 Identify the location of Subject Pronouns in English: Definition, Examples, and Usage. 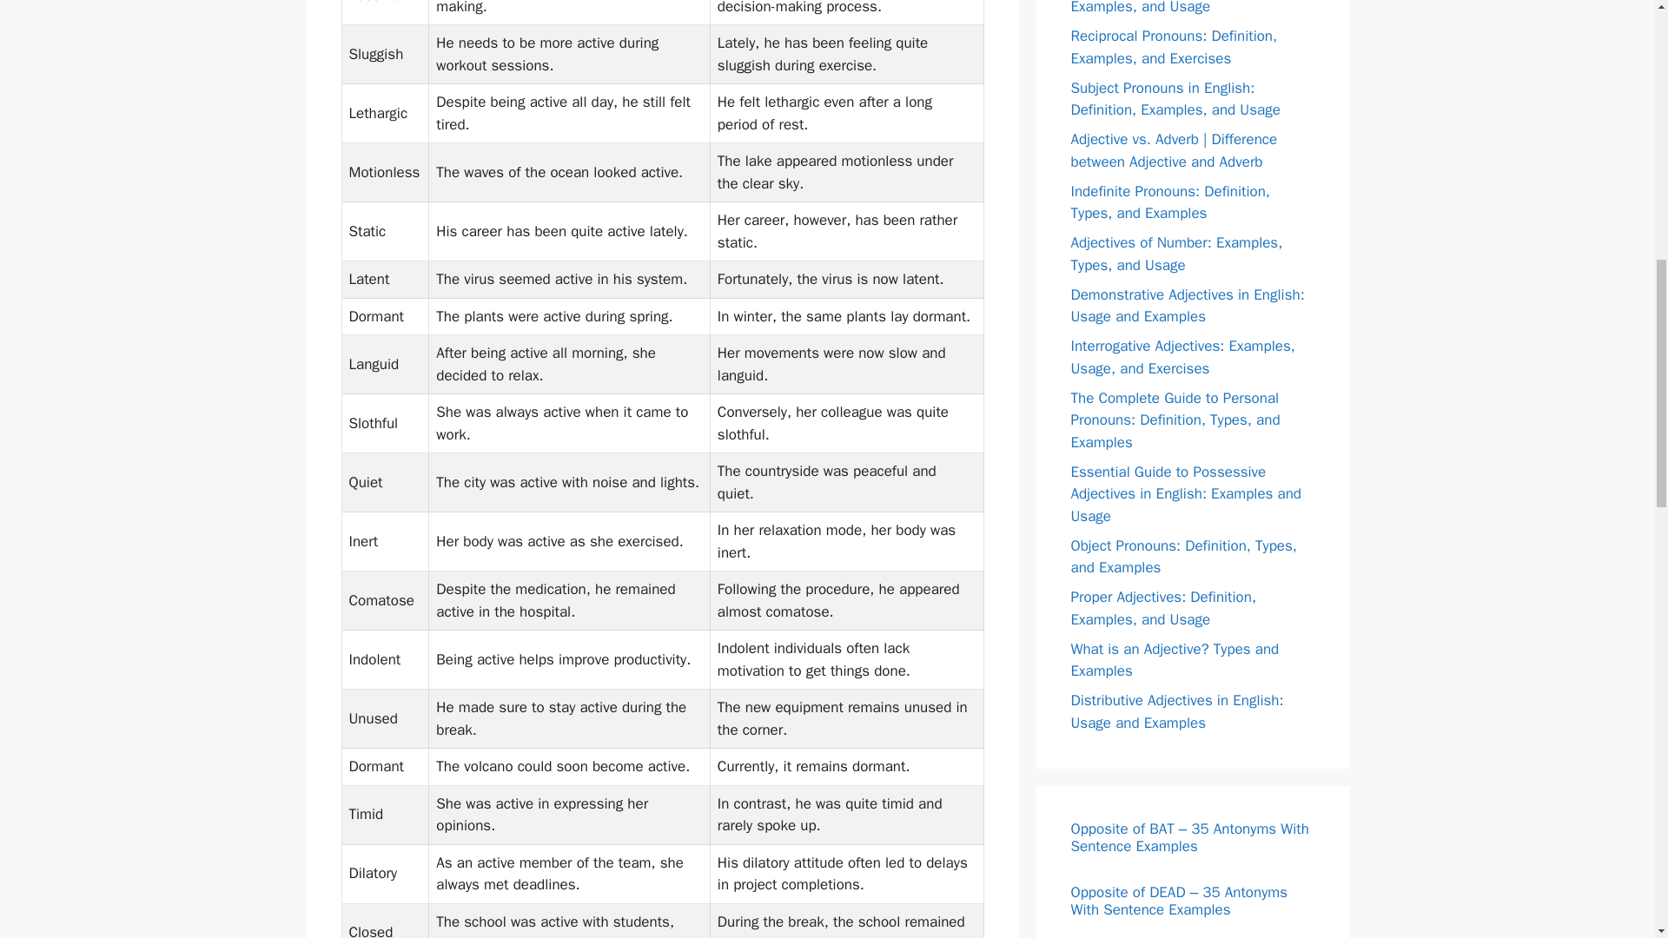
(1175, 98).